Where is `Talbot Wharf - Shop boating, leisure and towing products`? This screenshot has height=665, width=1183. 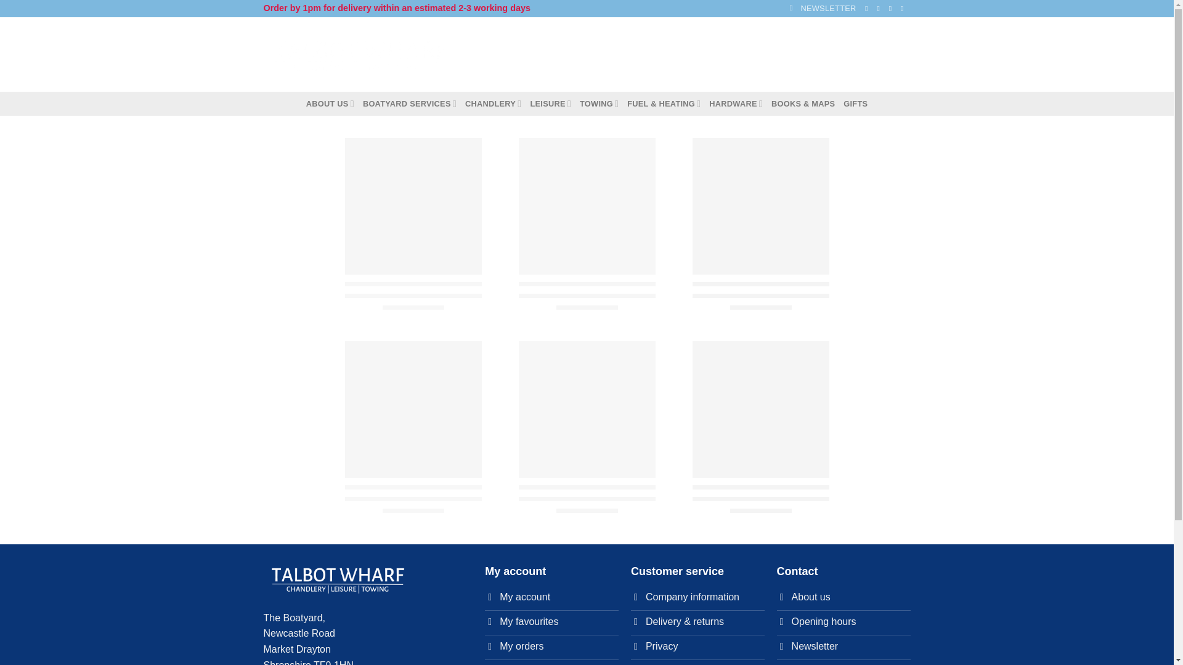
Talbot Wharf - Shop boating, leisure and towing products is located at coordinates (360, 55).